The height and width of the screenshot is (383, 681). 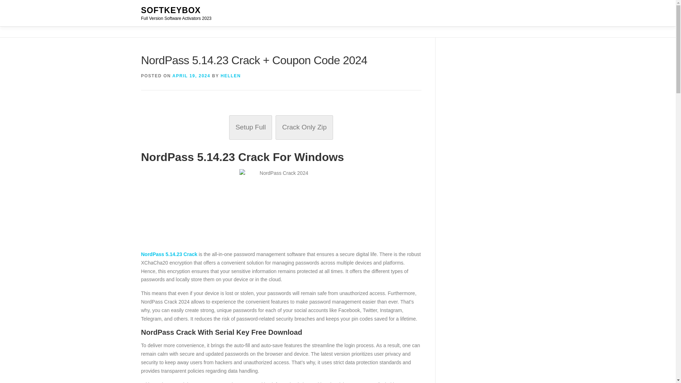 What do you see at coordinates (171, 10) in the screenshot?
I see `SOFTKEYBOX` at bounding box center [171, 10].